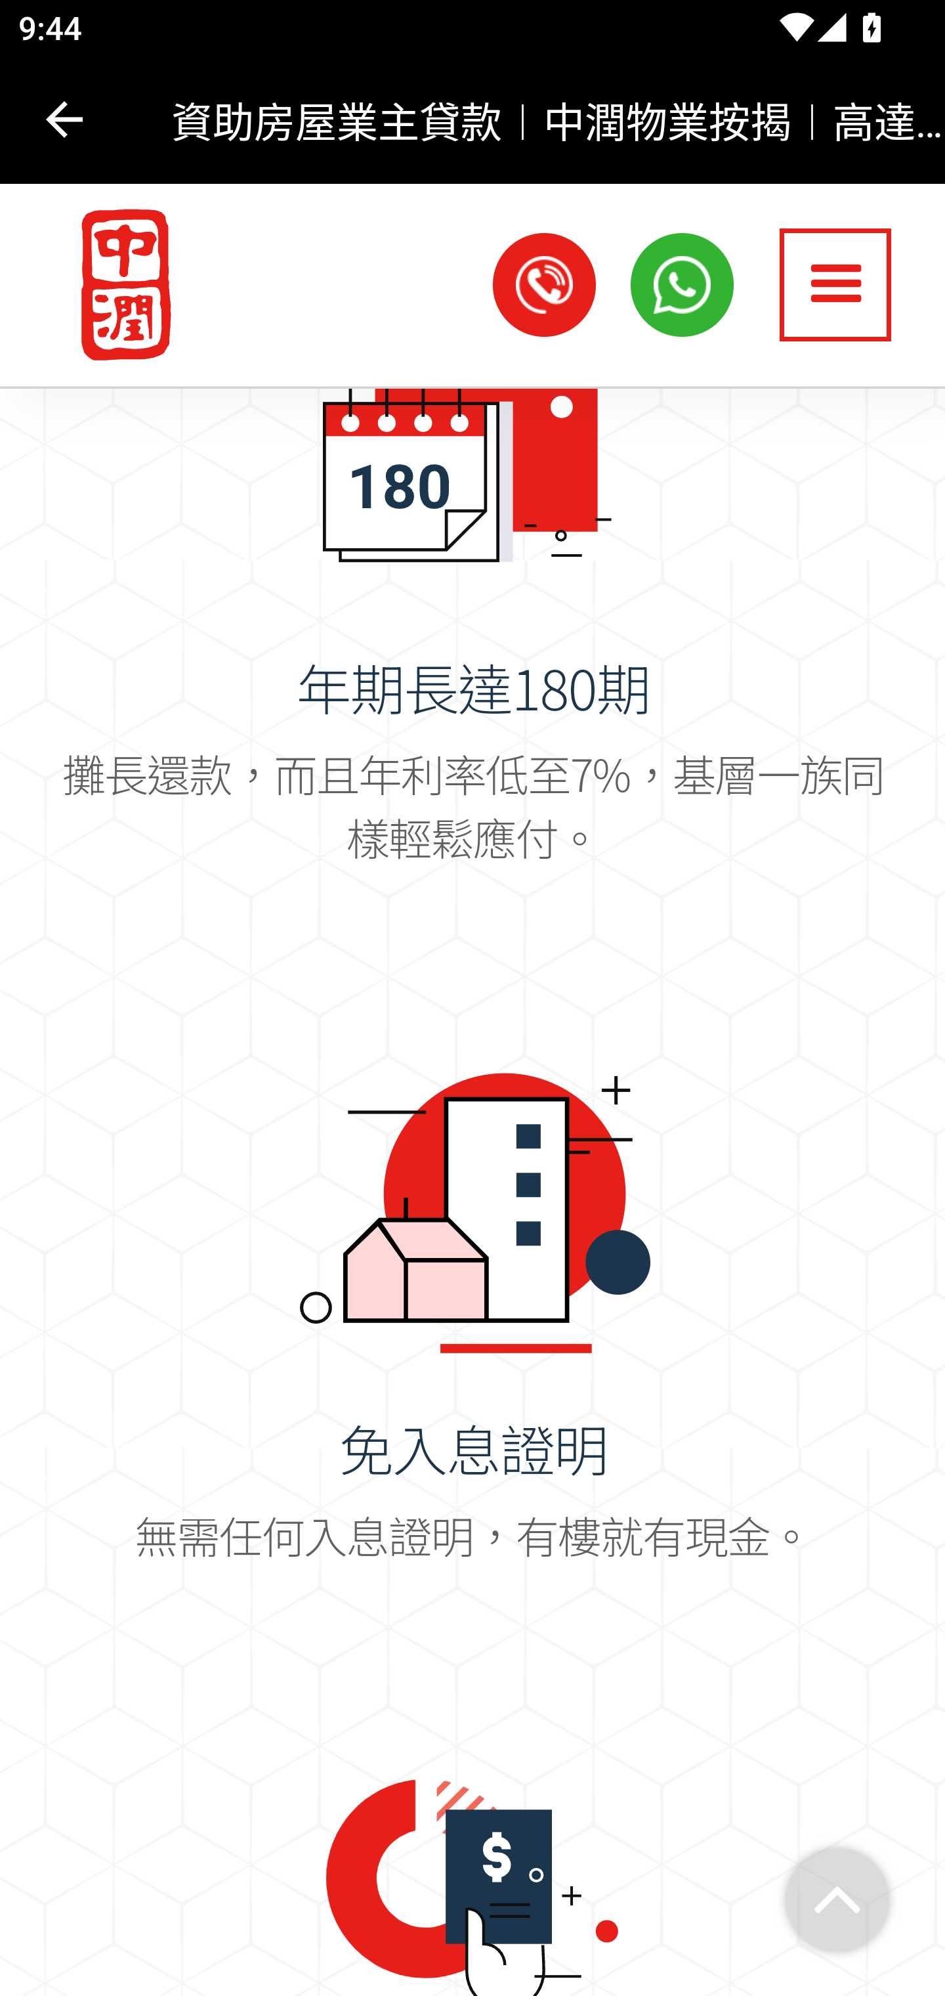  Describe the element at coordinates (837, 1901) in the screenshot. I see `TOP` at that location.